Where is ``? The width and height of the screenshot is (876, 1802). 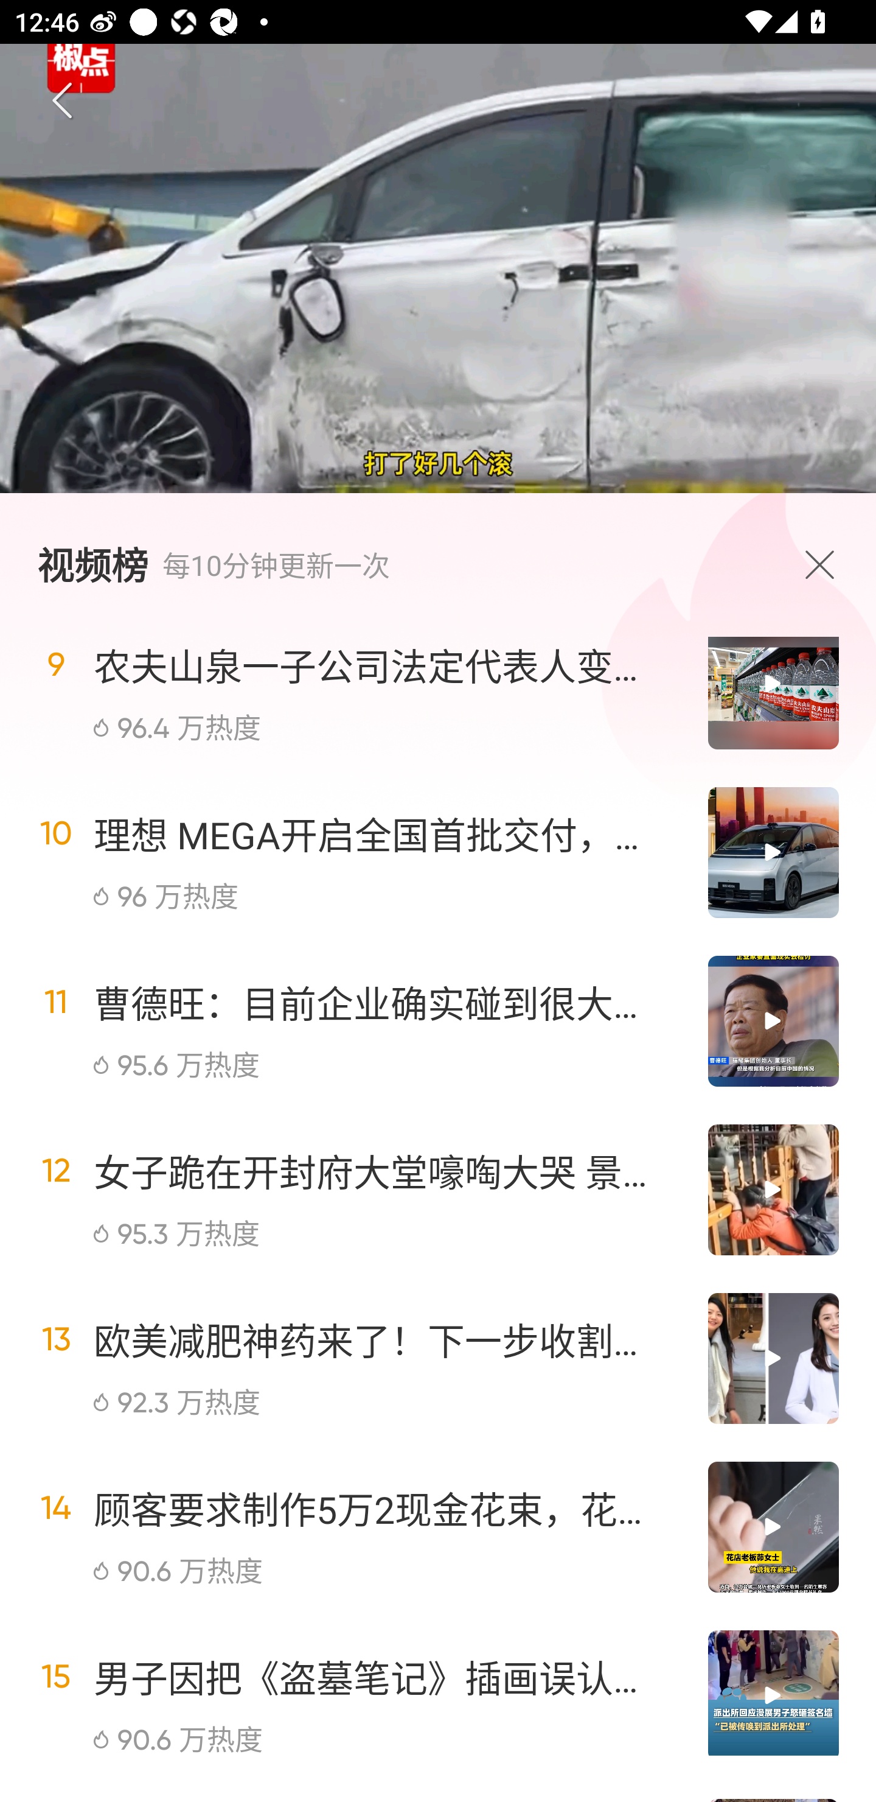
 is located at coordinates (825, 564).